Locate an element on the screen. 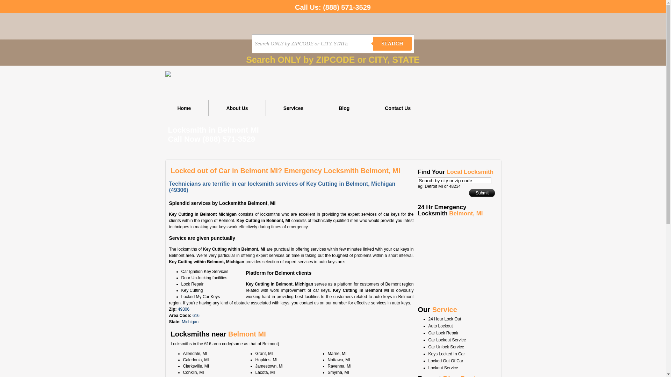  SEARCH is located at coordinates (392, 44).